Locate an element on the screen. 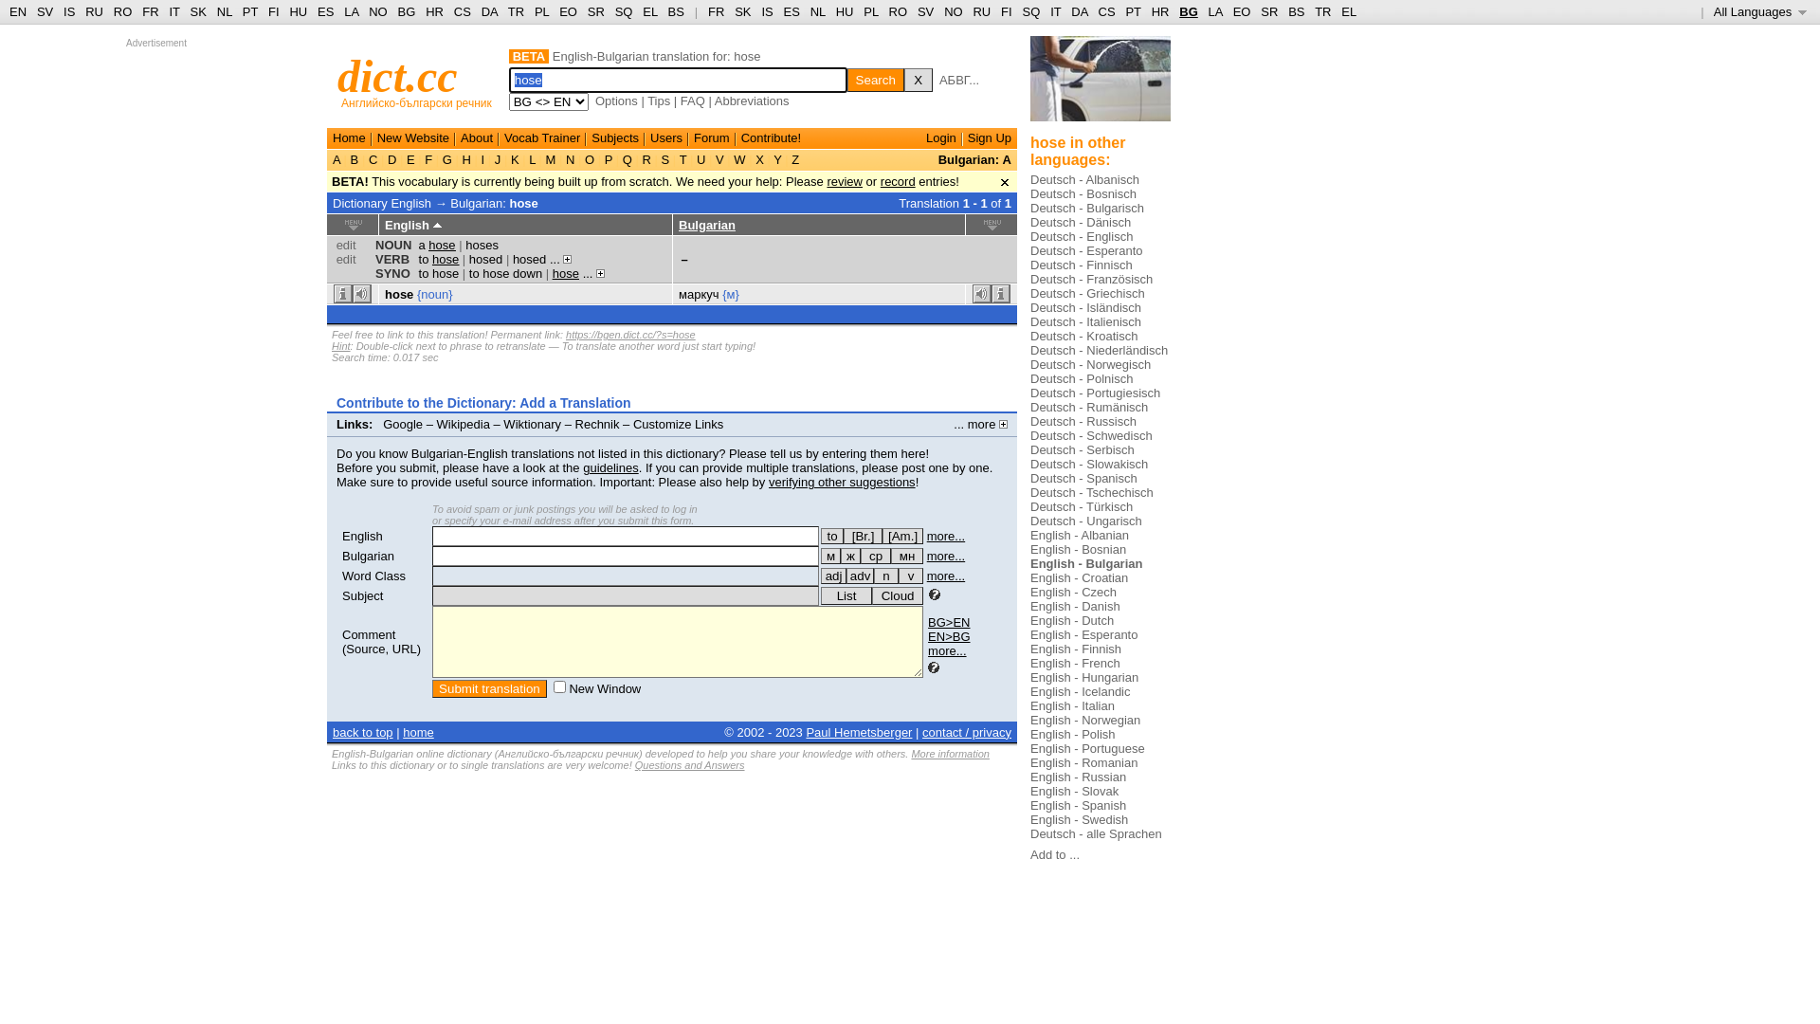 Image resolution: width=1820 pixels, height=1024 pixels. Deutsch - Bulgarisch is located at coordinates (1087, 209).